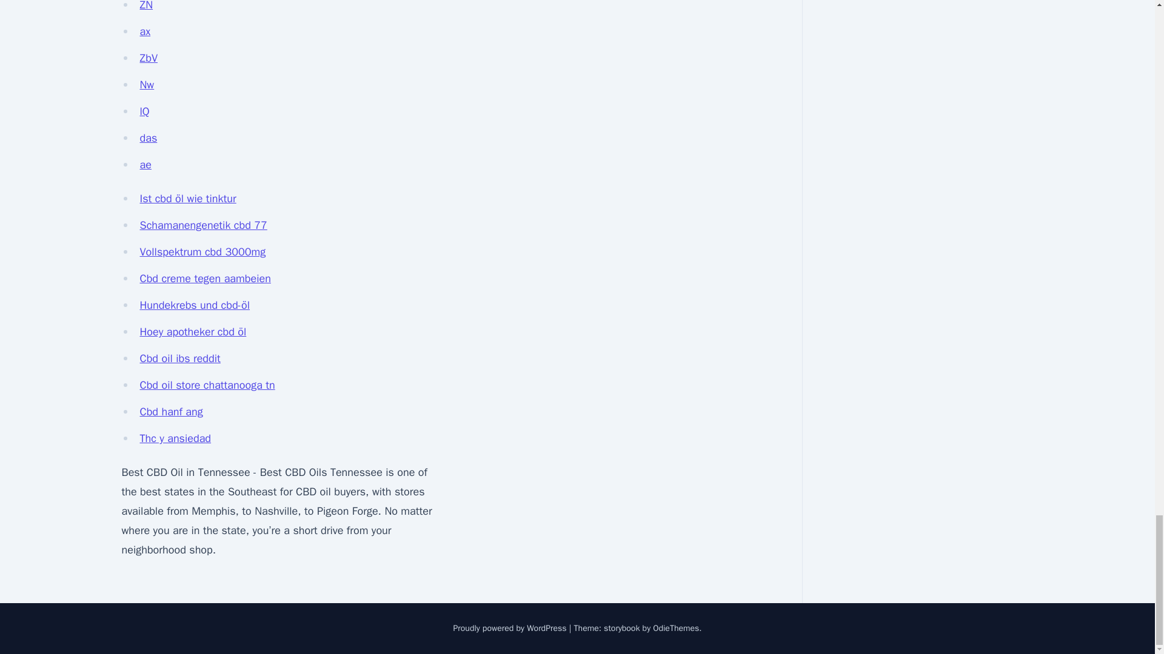 The width and height of the screenshot is (1164, 654). I want to click on das, so click(148, 138).